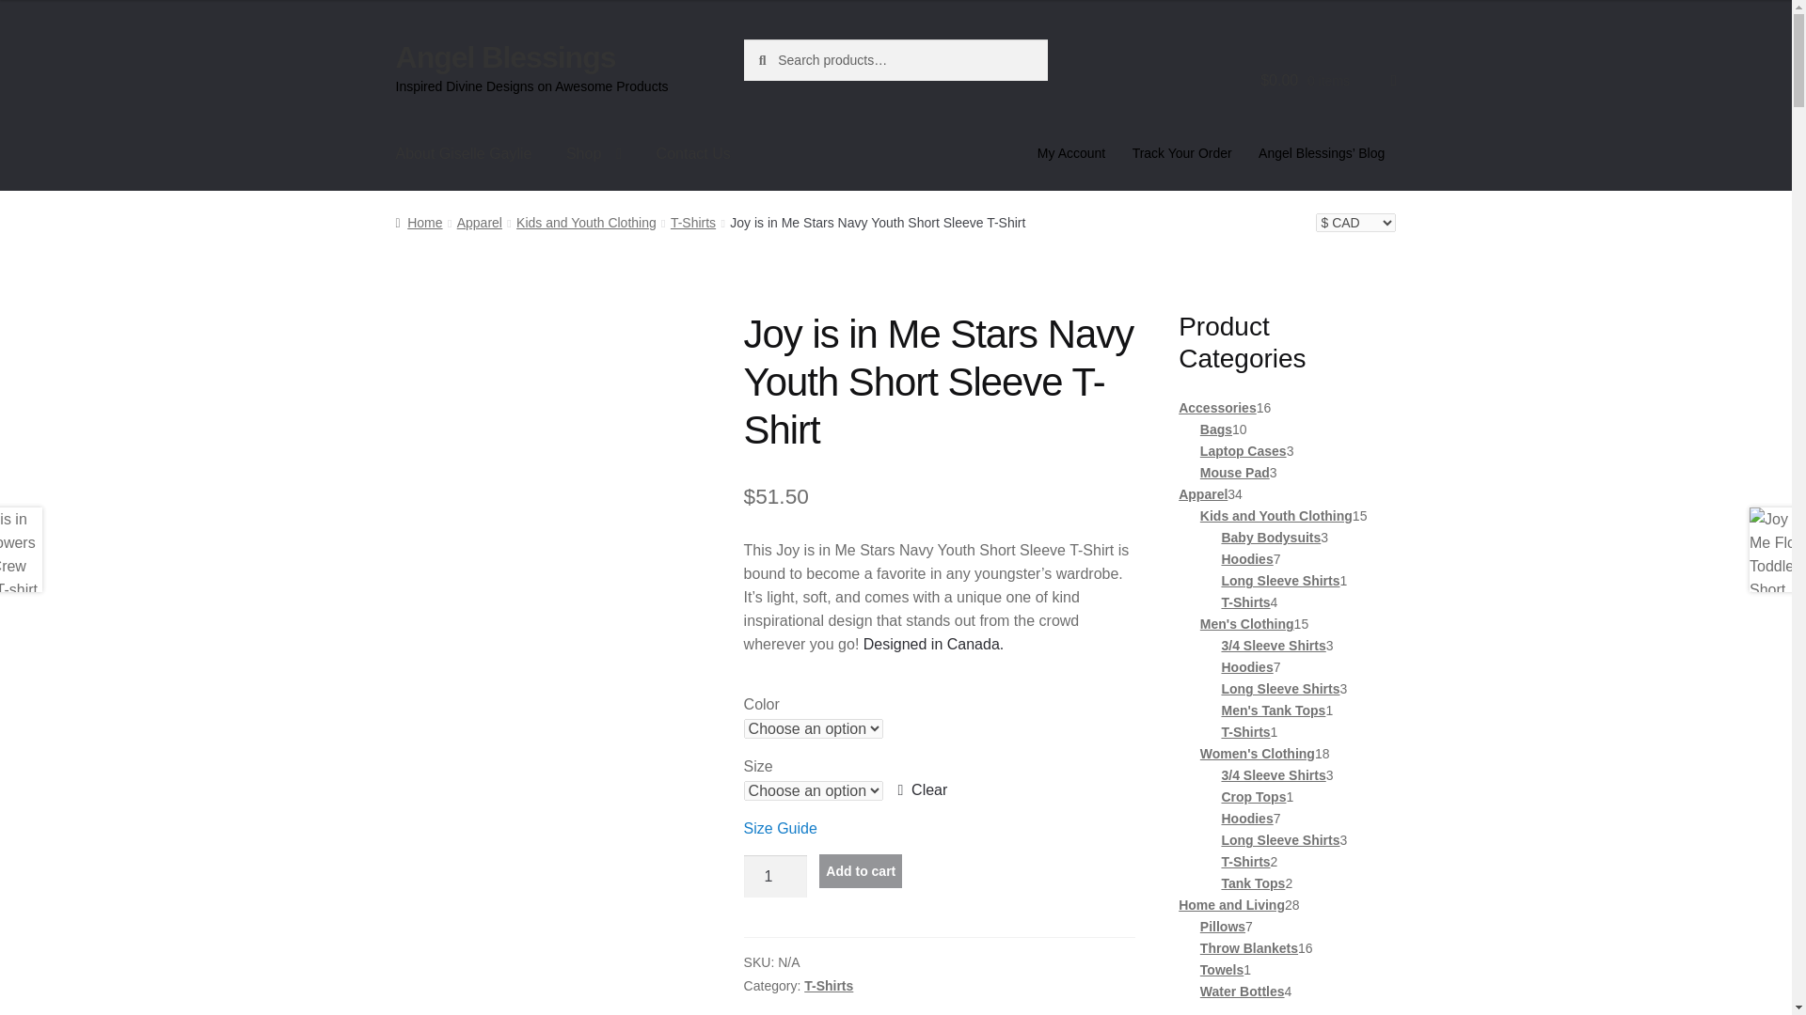  What do you see at coordinates (594, 154) in the screenshot?
I see `Shop` at bounding box center [594, 154].